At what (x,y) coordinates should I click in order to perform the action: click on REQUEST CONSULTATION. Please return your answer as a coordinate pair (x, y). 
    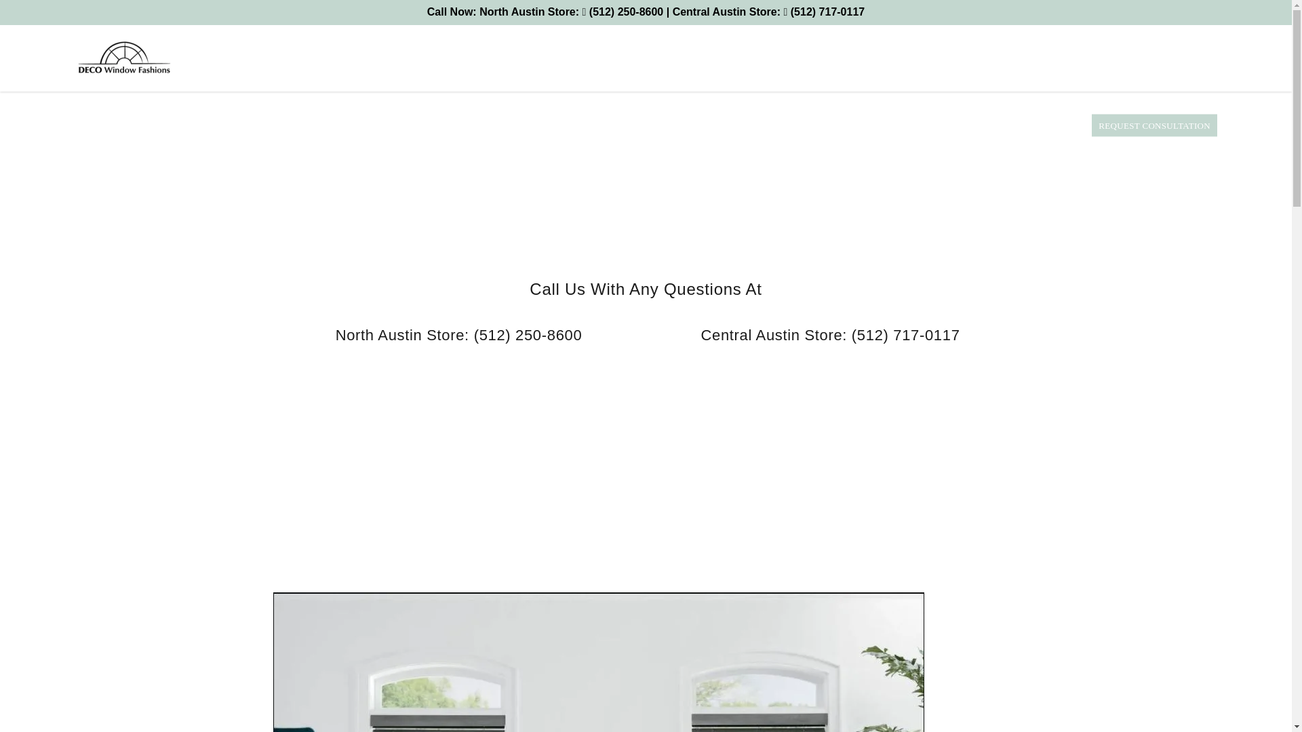
    Looking at the image, I should click on (1154, 125).